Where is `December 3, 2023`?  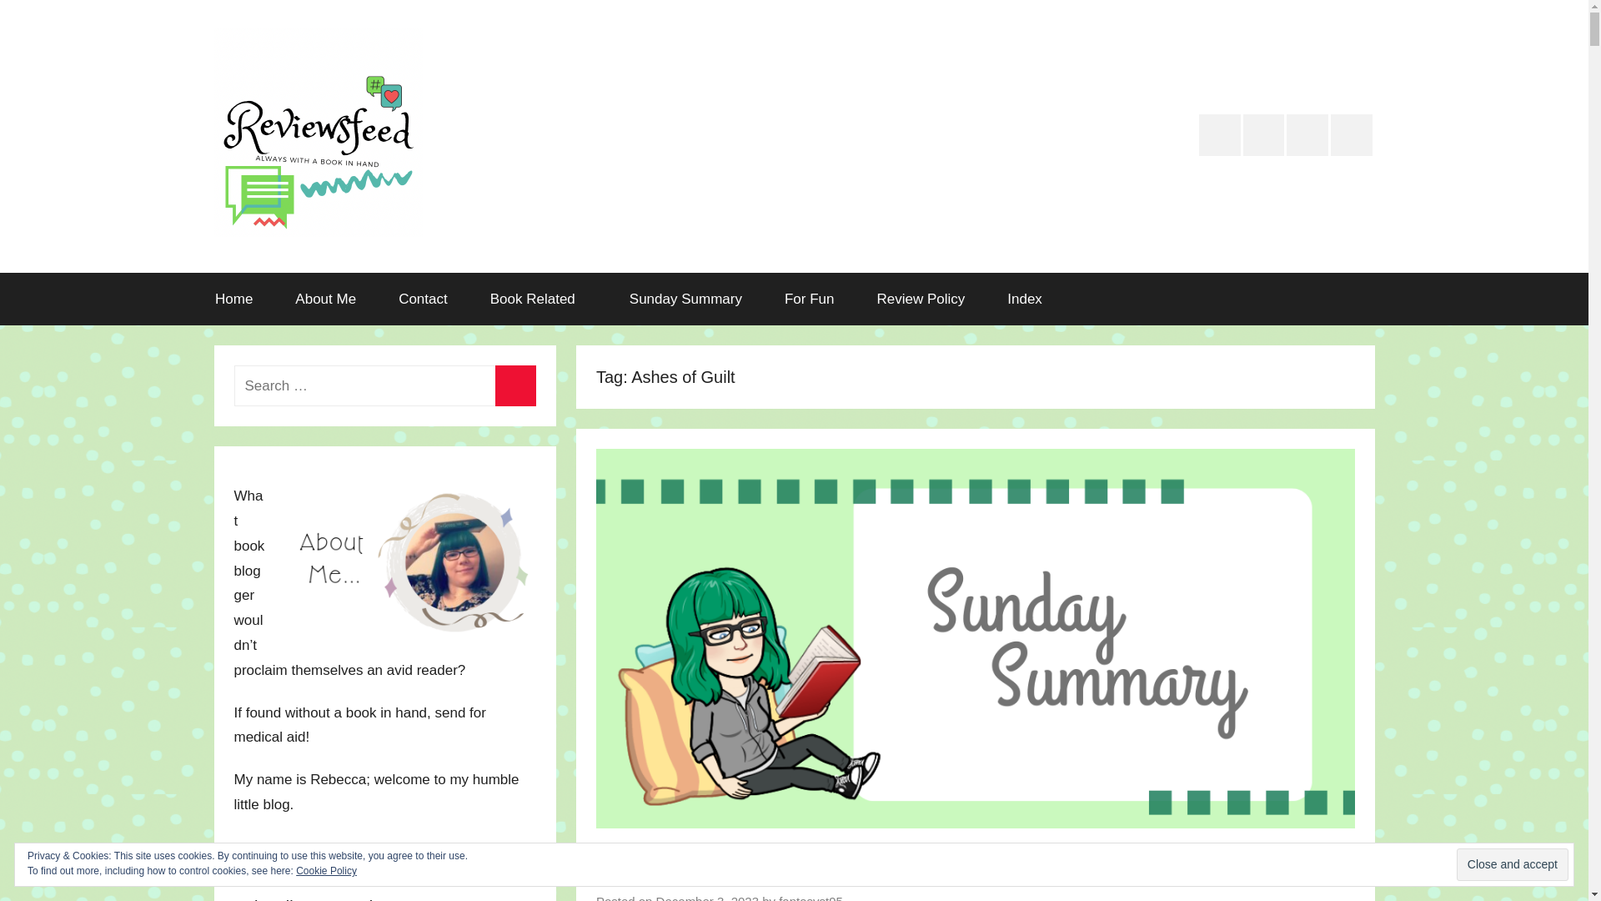 December 3, 2023 is located at coordinates (707, 898).